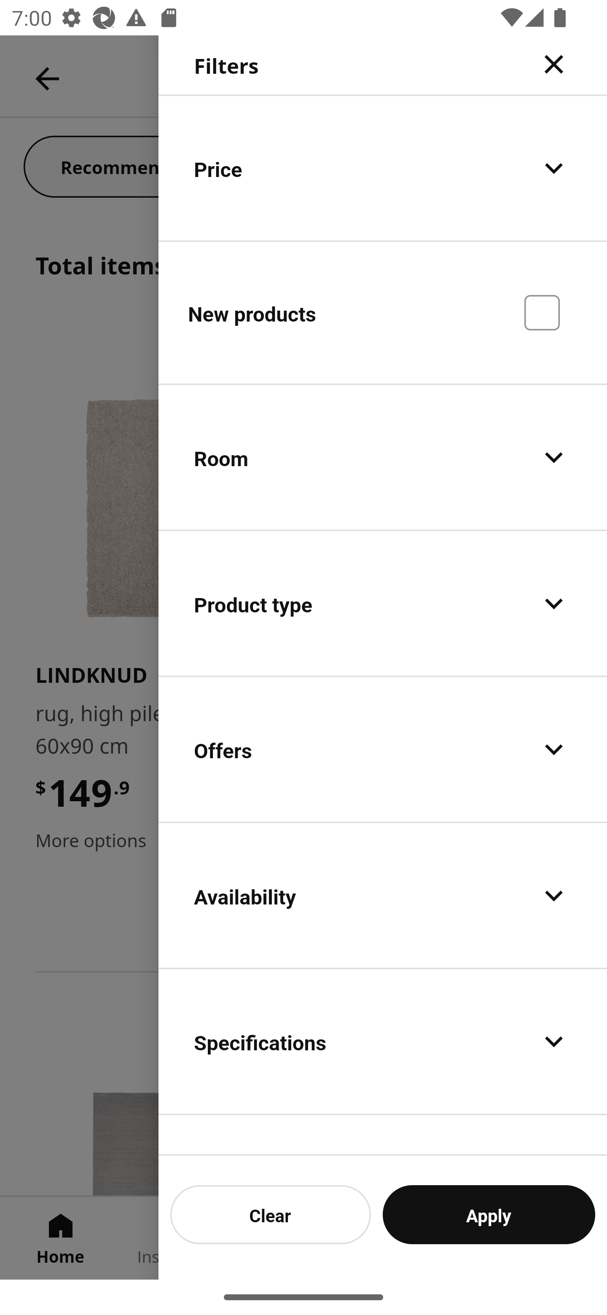 The image size is (607, 1315). I want to click on Apply, so click(489, 1214).